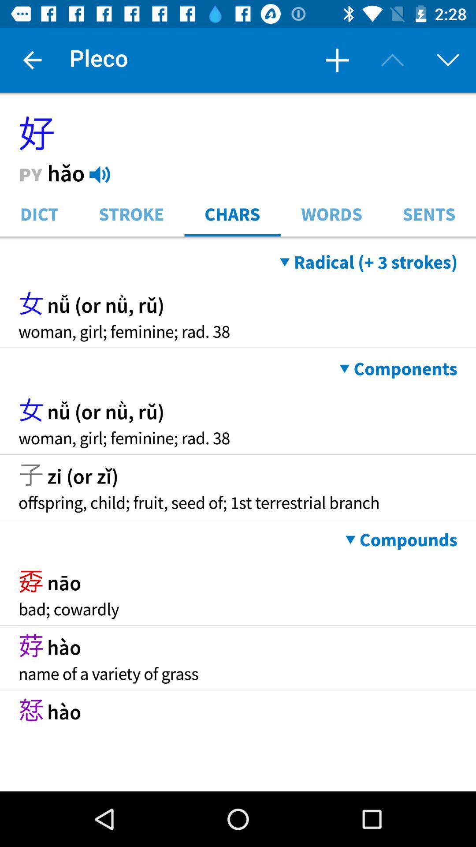 Image resolution: width=476 pixels, height=847 pixels. Describe the element at coordinates (39, 214) in the screenshot. I see `swipe until dict icon` at that location.